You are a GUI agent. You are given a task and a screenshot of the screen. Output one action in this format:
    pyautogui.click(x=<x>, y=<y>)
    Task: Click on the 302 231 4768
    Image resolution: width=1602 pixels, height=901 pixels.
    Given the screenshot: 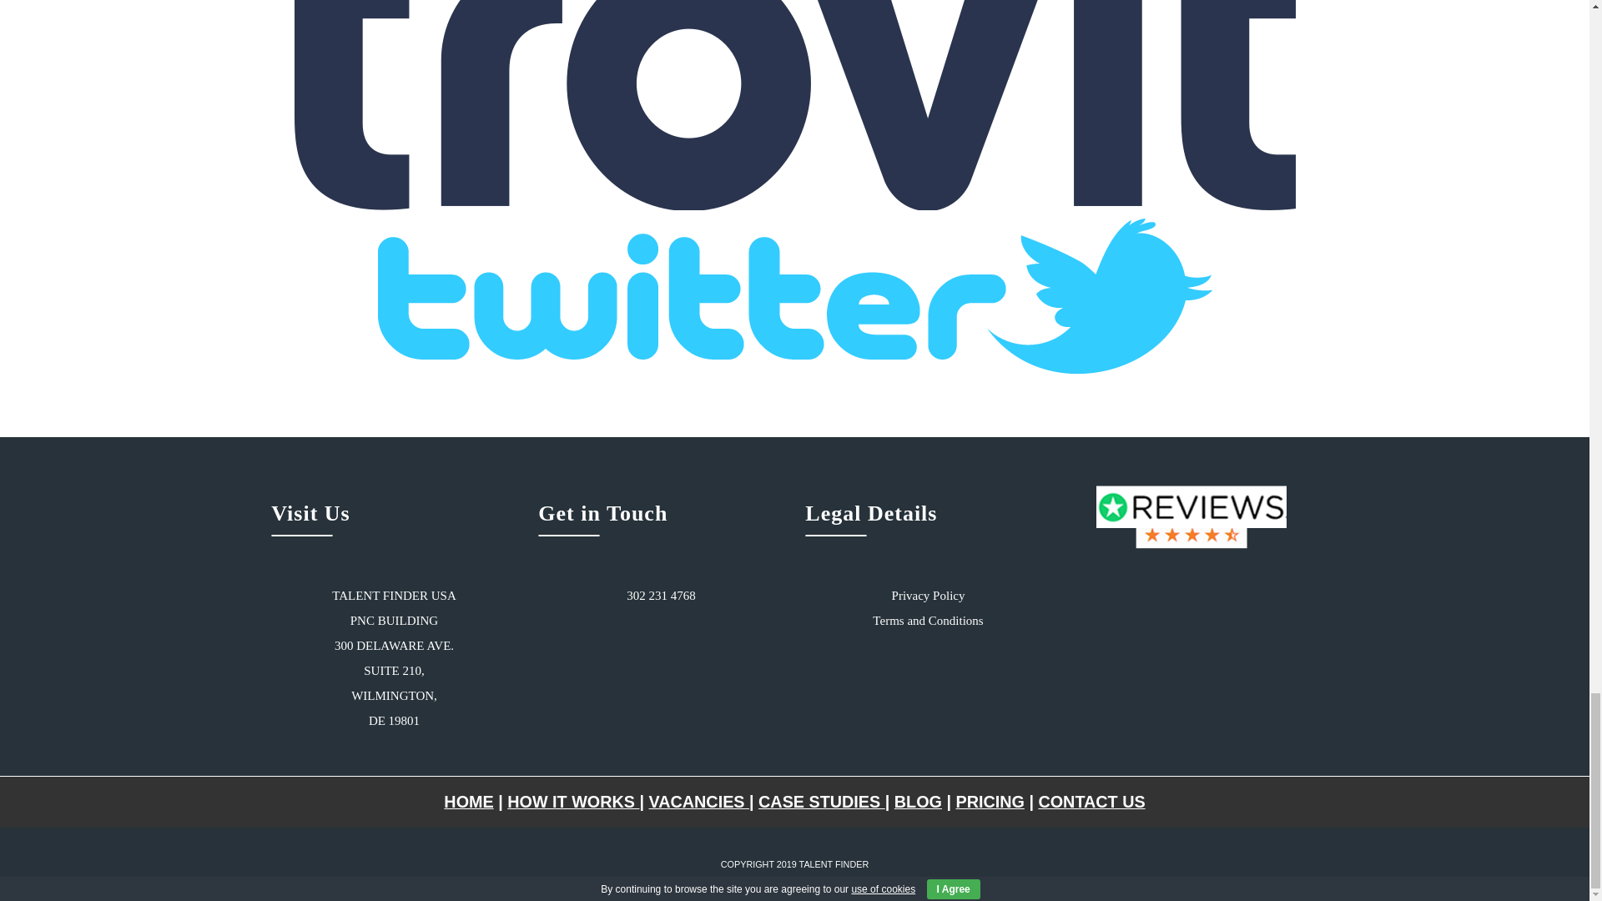 What is the action you would take?
    pyautogui.click(x=661, y=596)
    